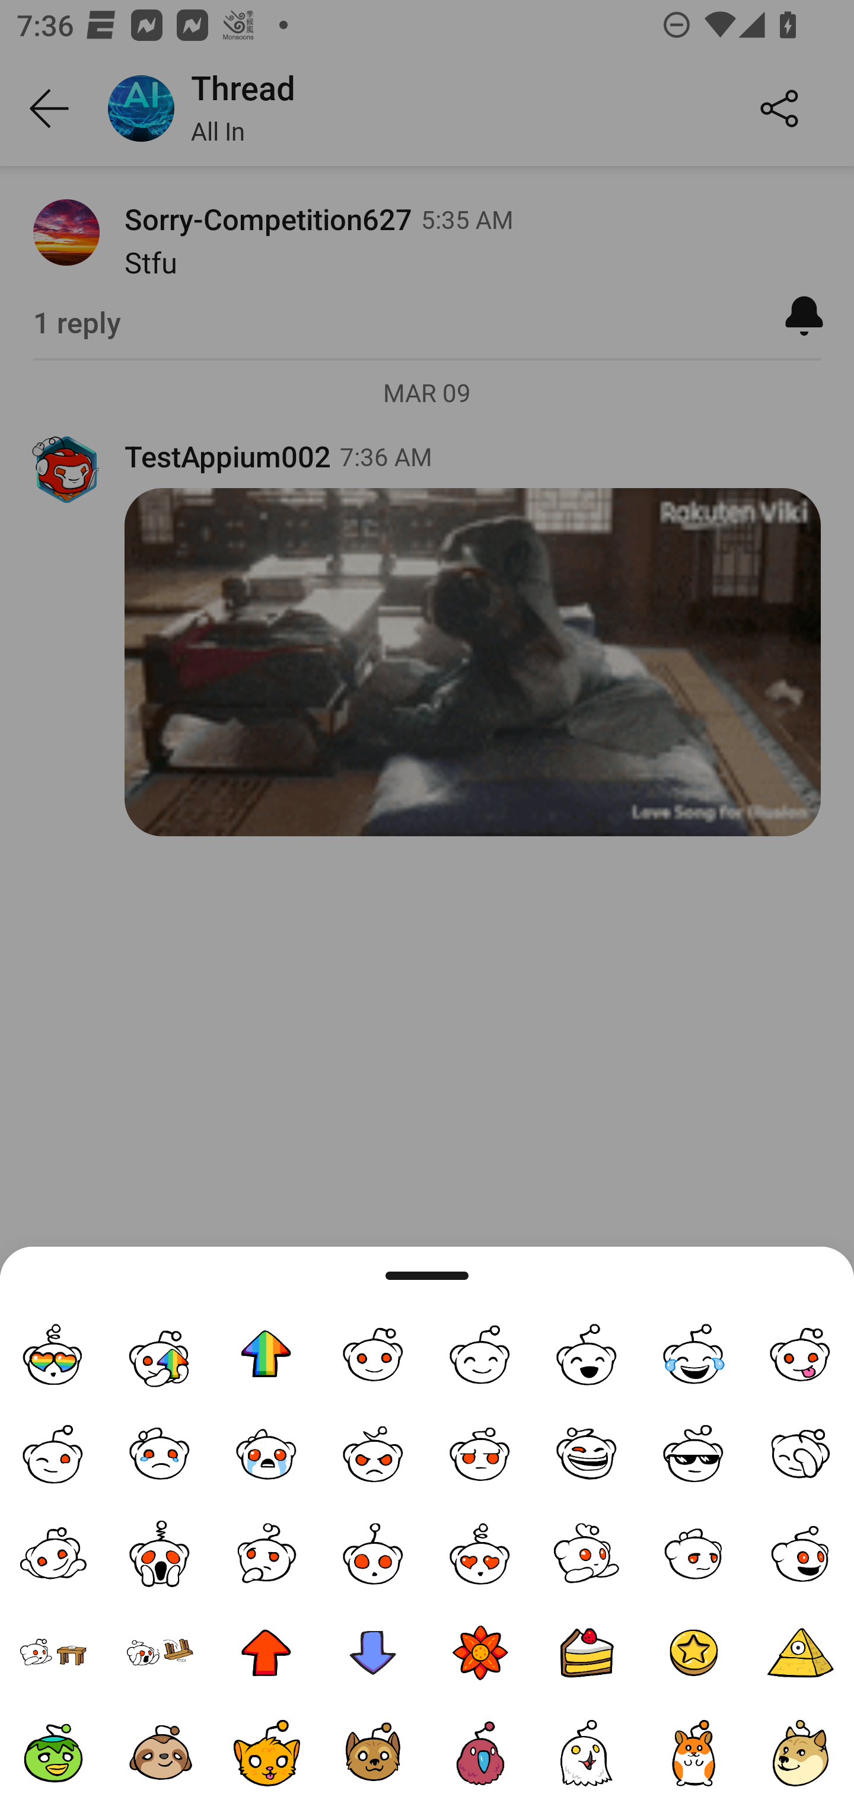 The height and width of the screenshot is (1803, 854). What do you see at coordinates (374, 1553) in the screenshot?
I see `snoo_surprised` at bounding box center [374, 1553].